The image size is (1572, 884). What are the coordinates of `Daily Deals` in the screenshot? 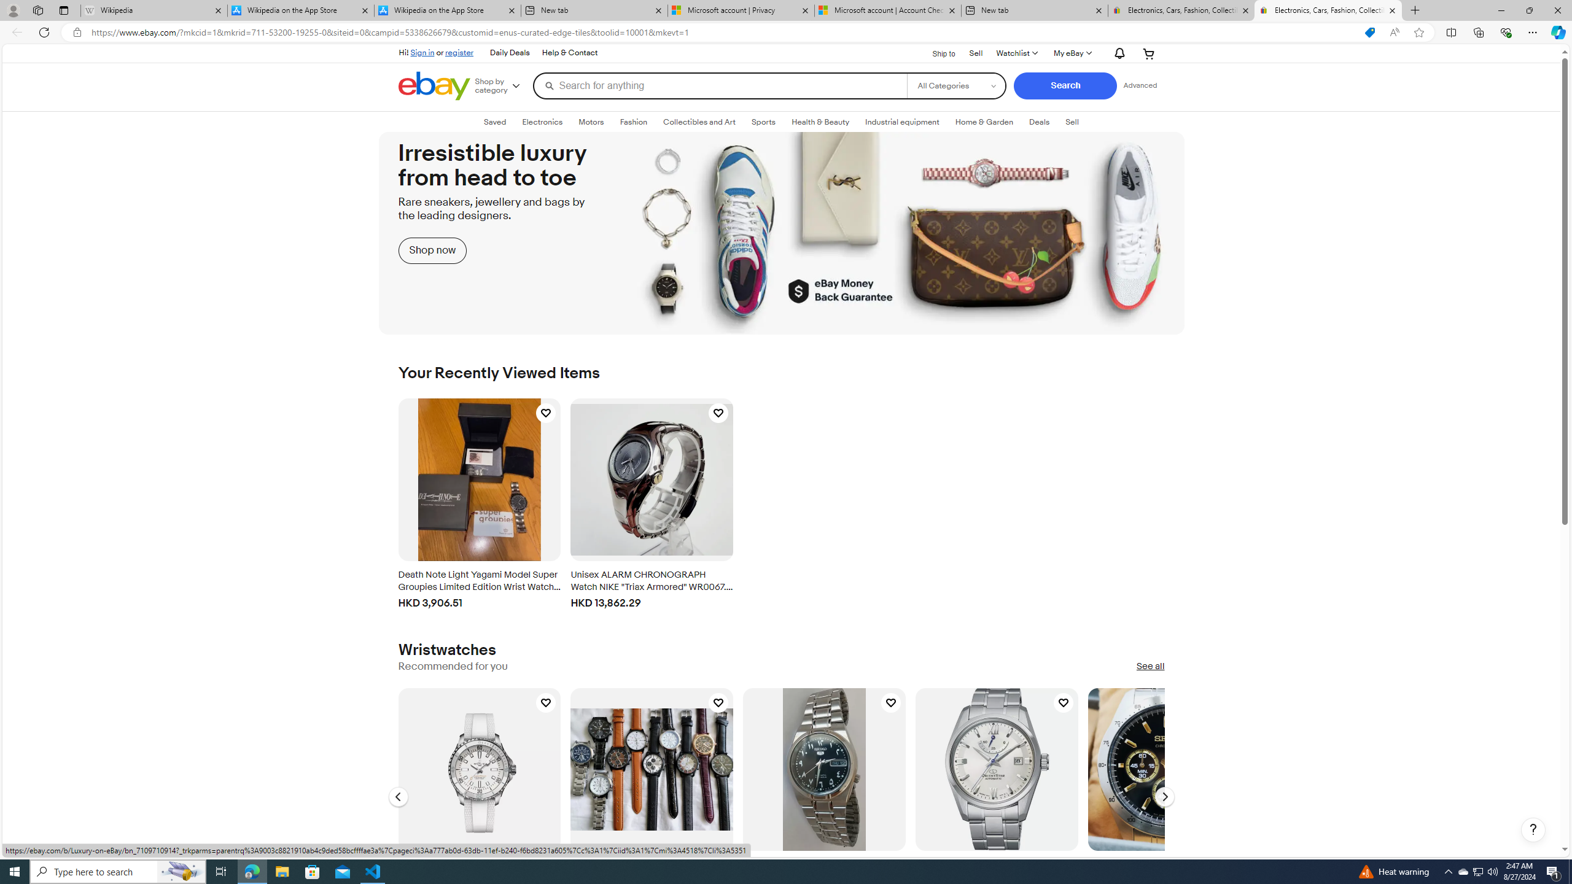 It's located at (508, 53).